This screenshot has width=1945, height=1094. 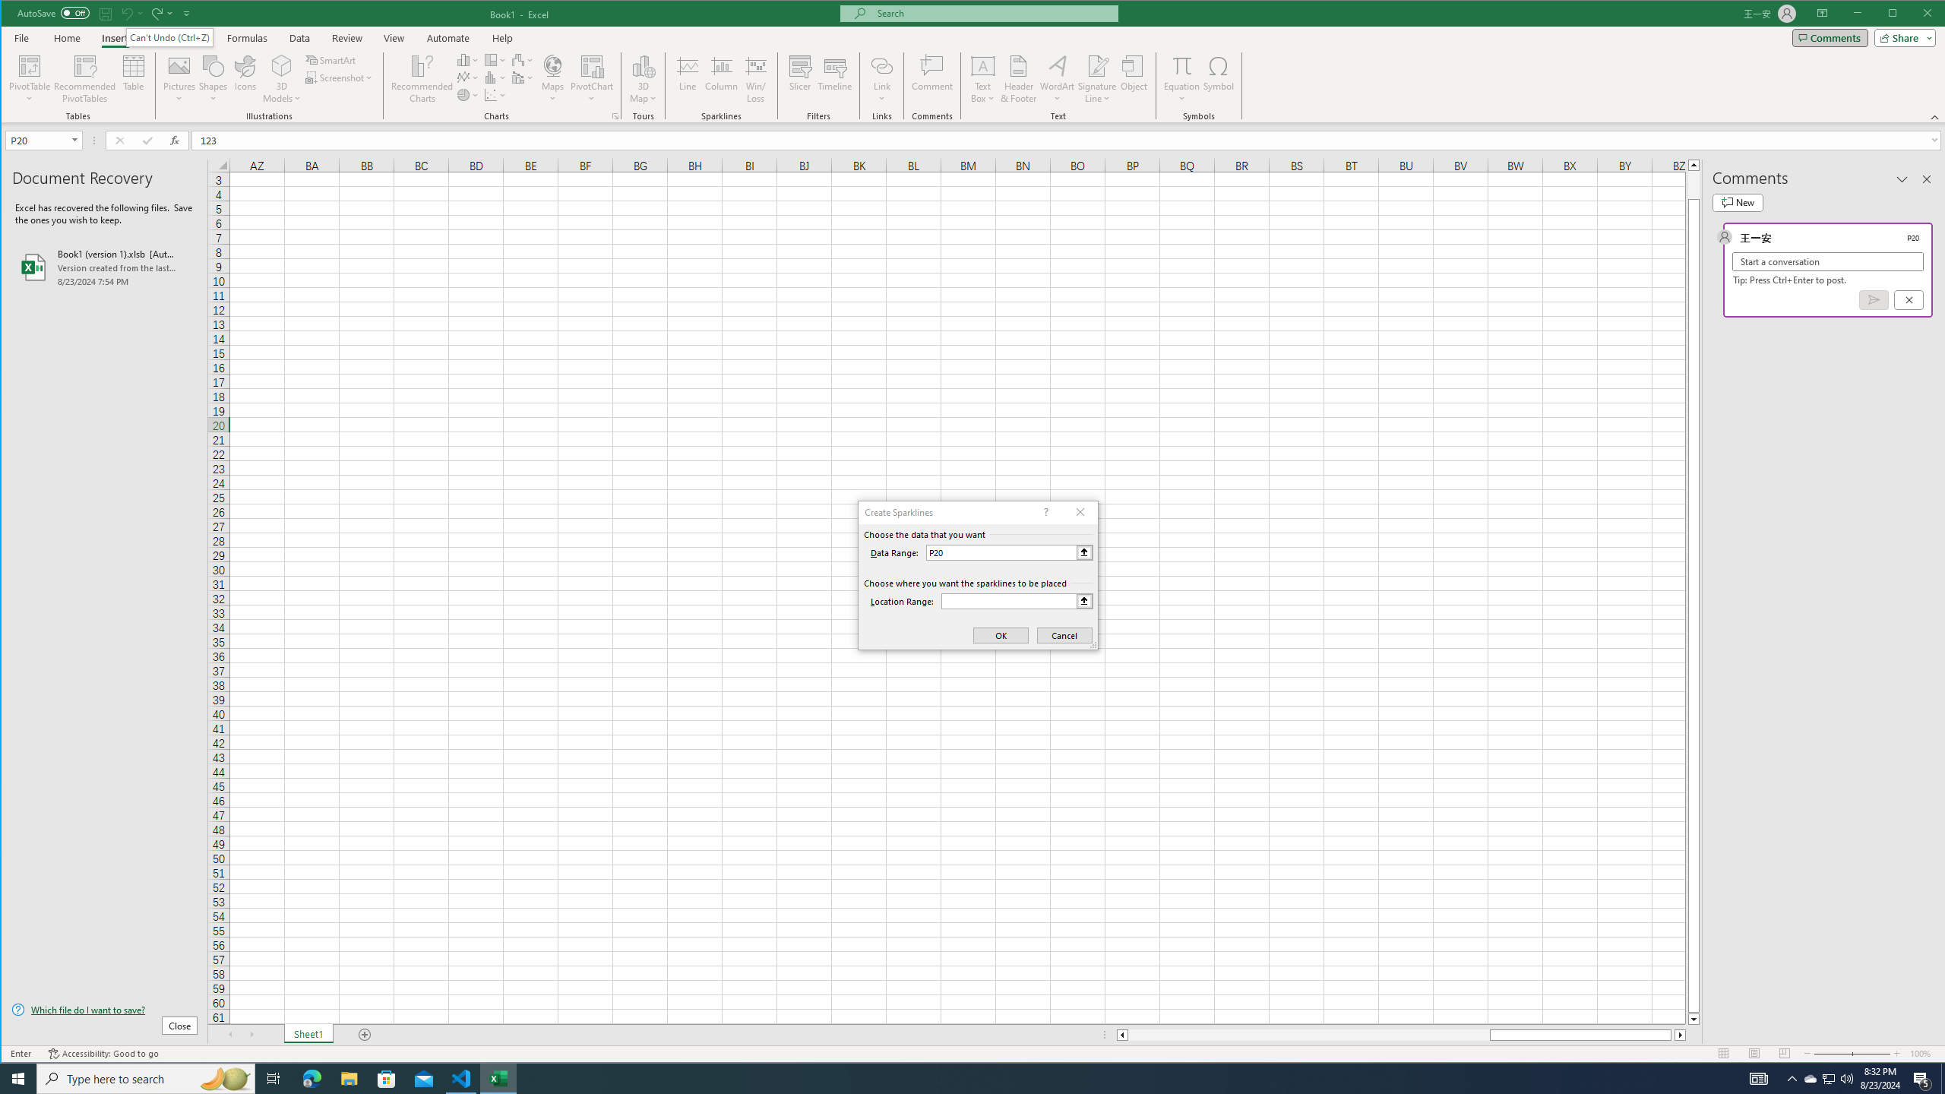 I want to click on Comment, so click(x=932, y=79).